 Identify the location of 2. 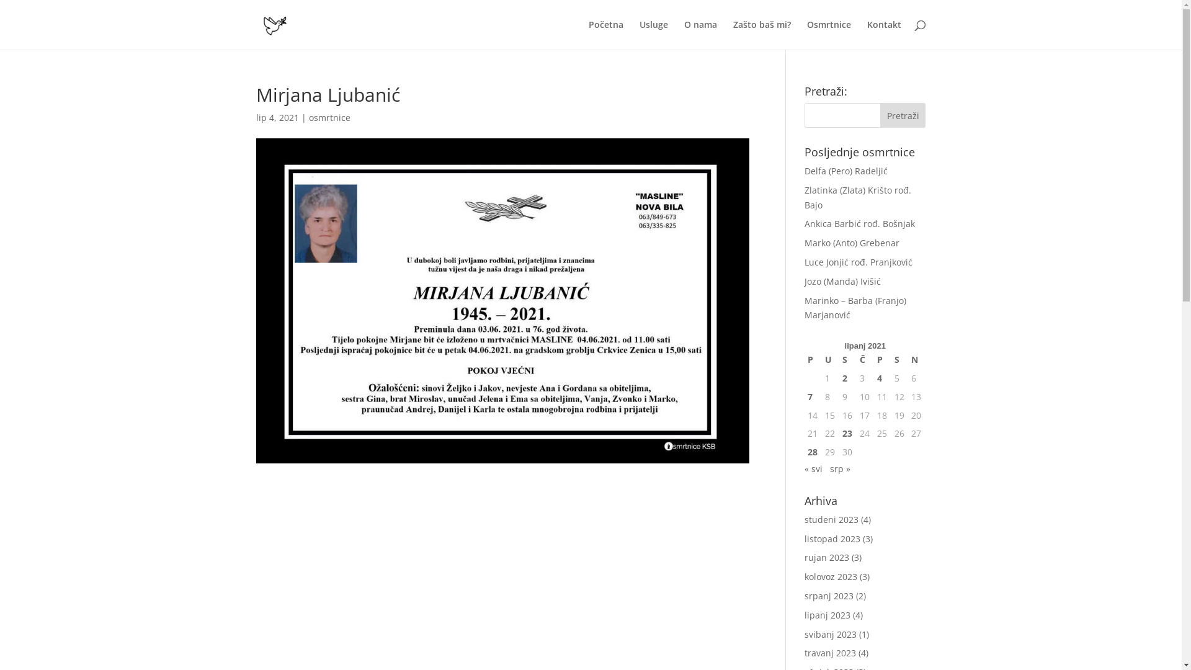
(848, 378).